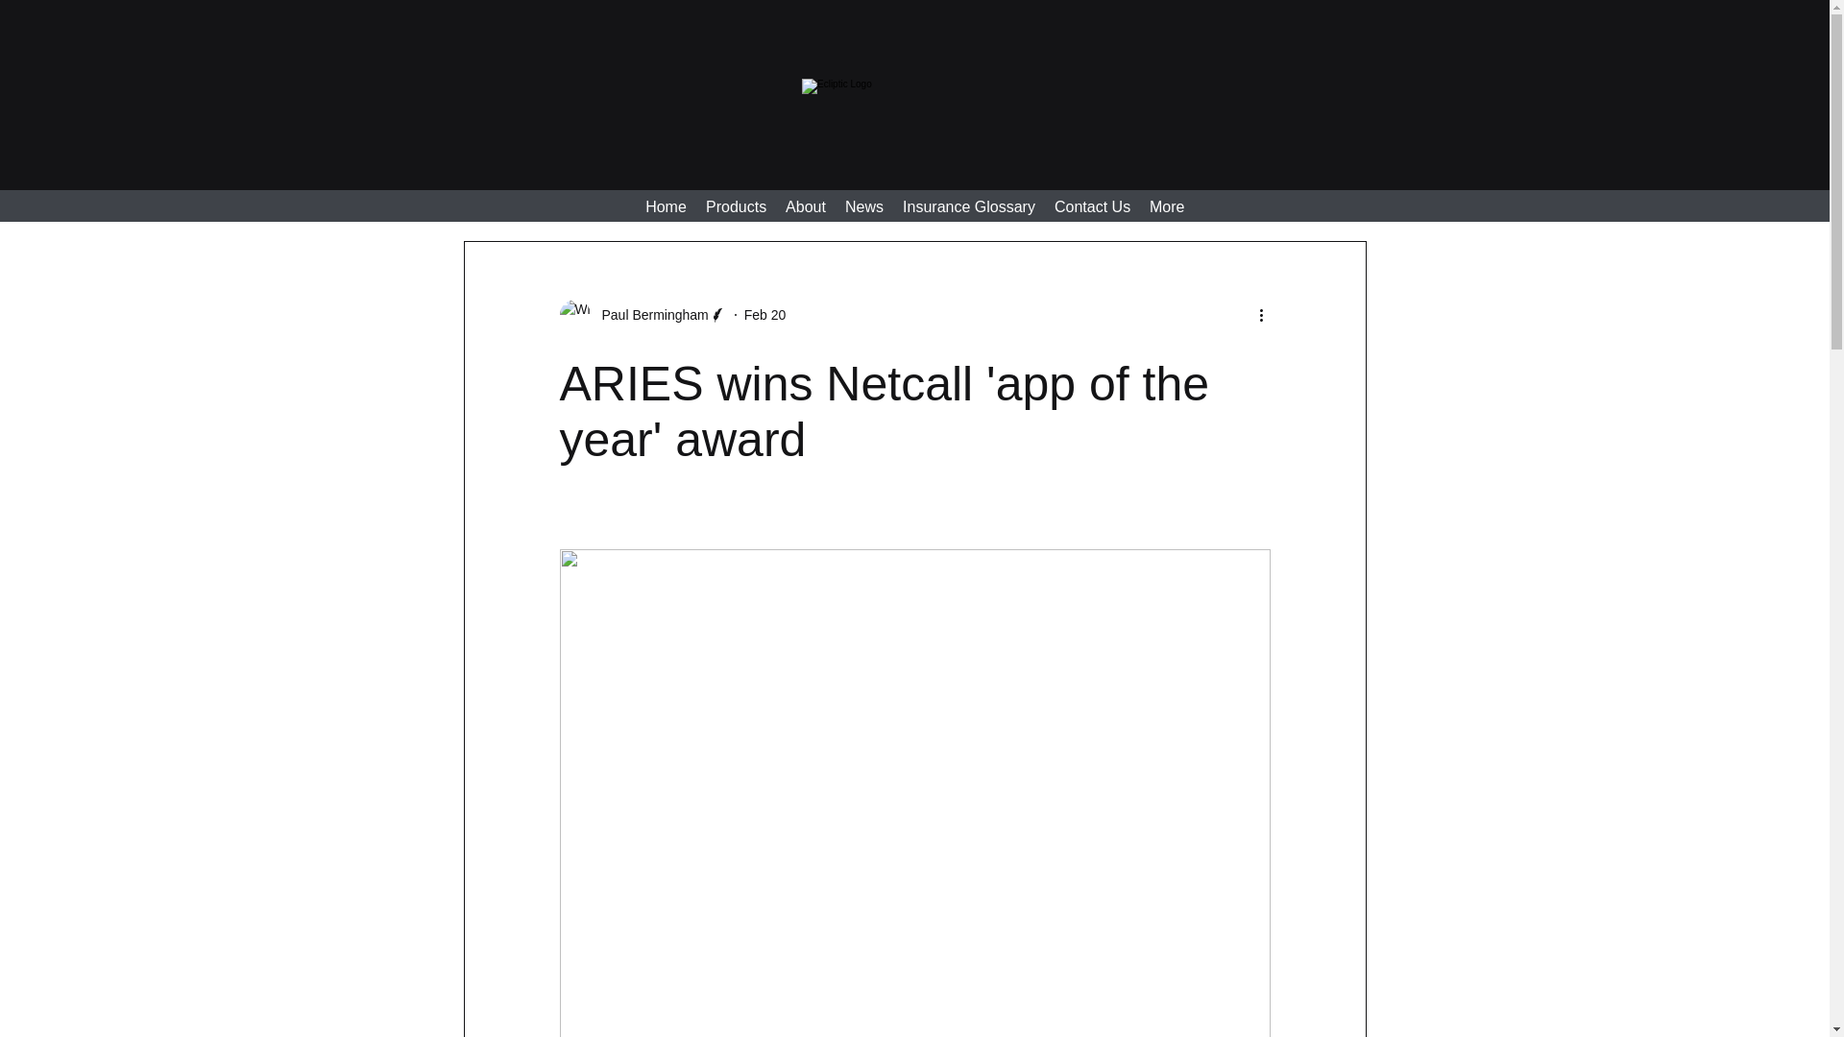 The width and height of the screenshot is (1844, 1037). What do you see at coordinates (863, 207) in the screenshot?
I see `News` at bounding box center [863, 207].